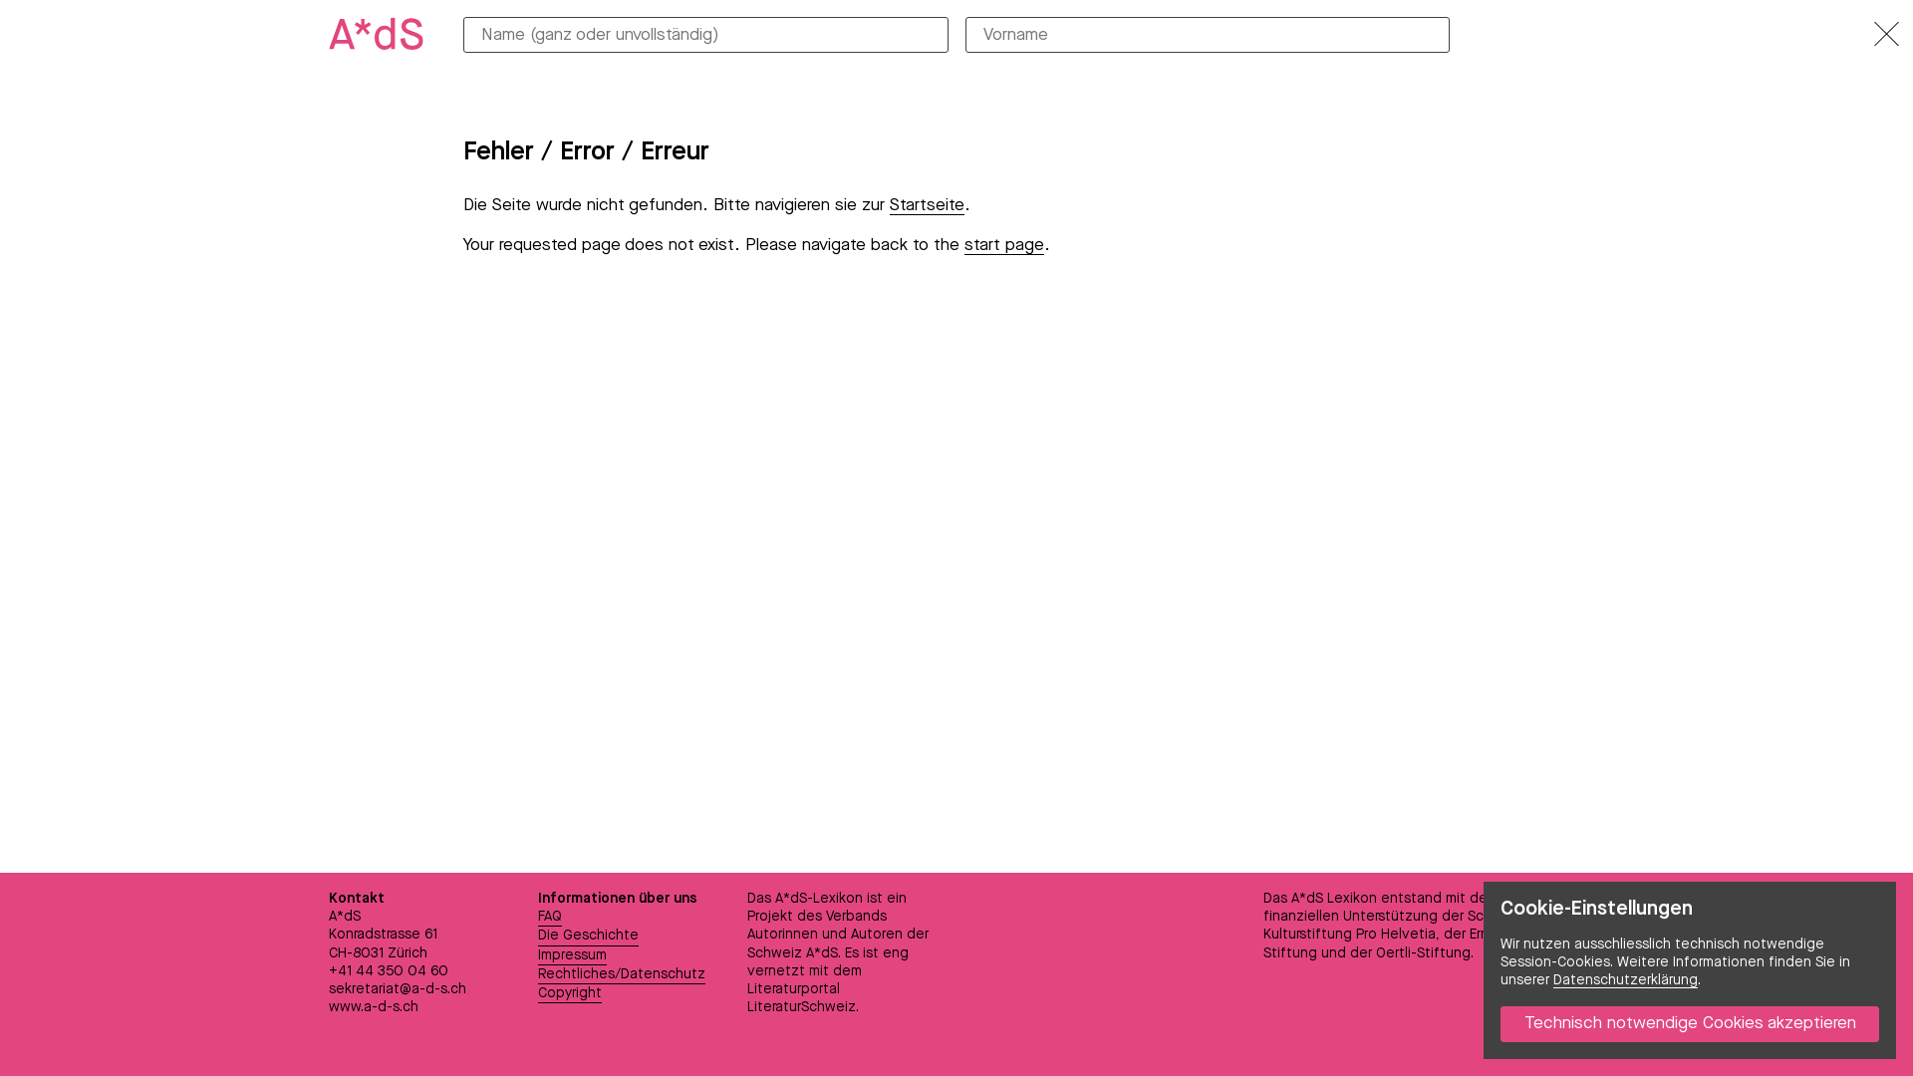 The height and width of the screenshot is (1076, 1913). What do you see at coordinates (572, 956) in the screenshot?
I see `Impressum` at bounding box center [572, 956].